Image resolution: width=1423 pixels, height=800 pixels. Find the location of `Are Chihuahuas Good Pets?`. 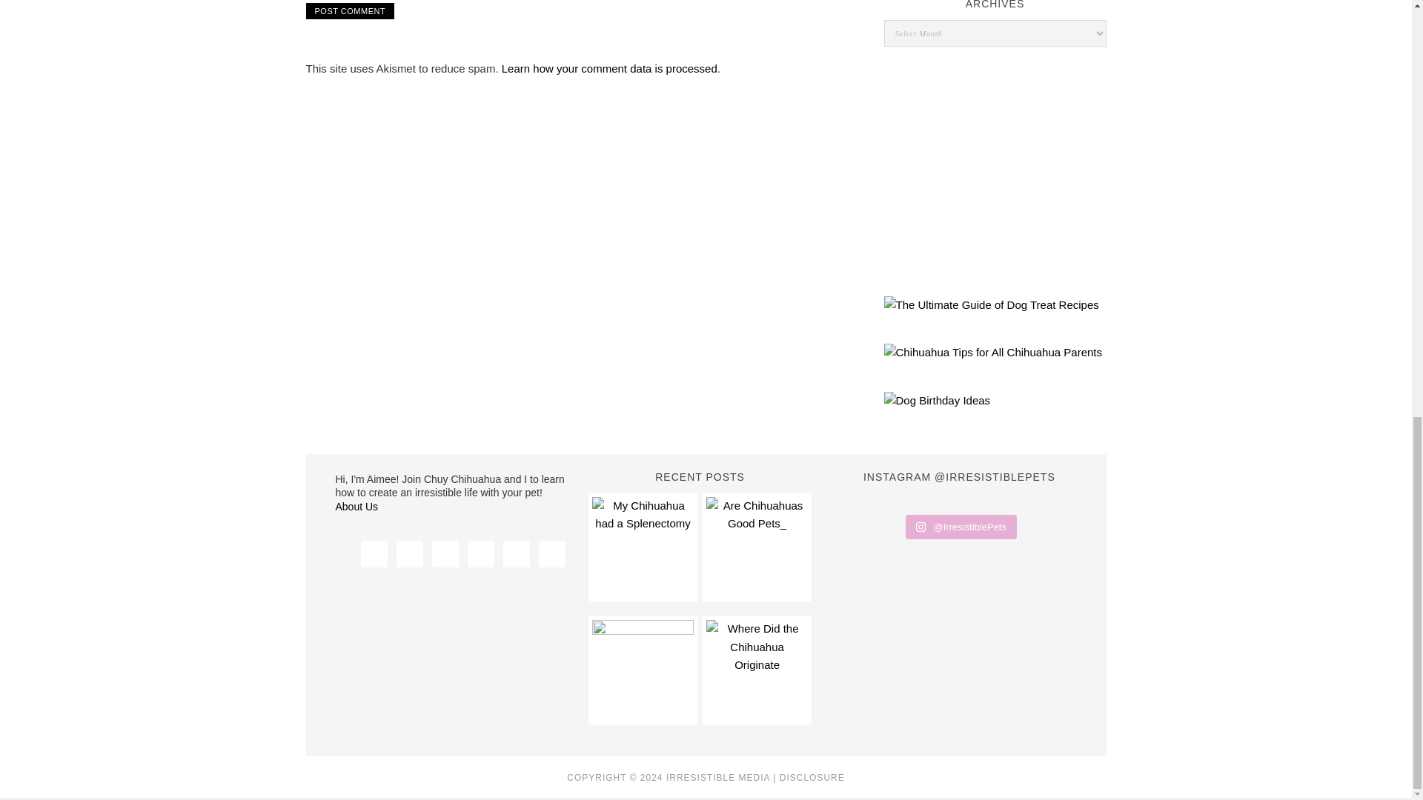

Are Chihuahuas Good Pets? is located at coordinates (756, 547).